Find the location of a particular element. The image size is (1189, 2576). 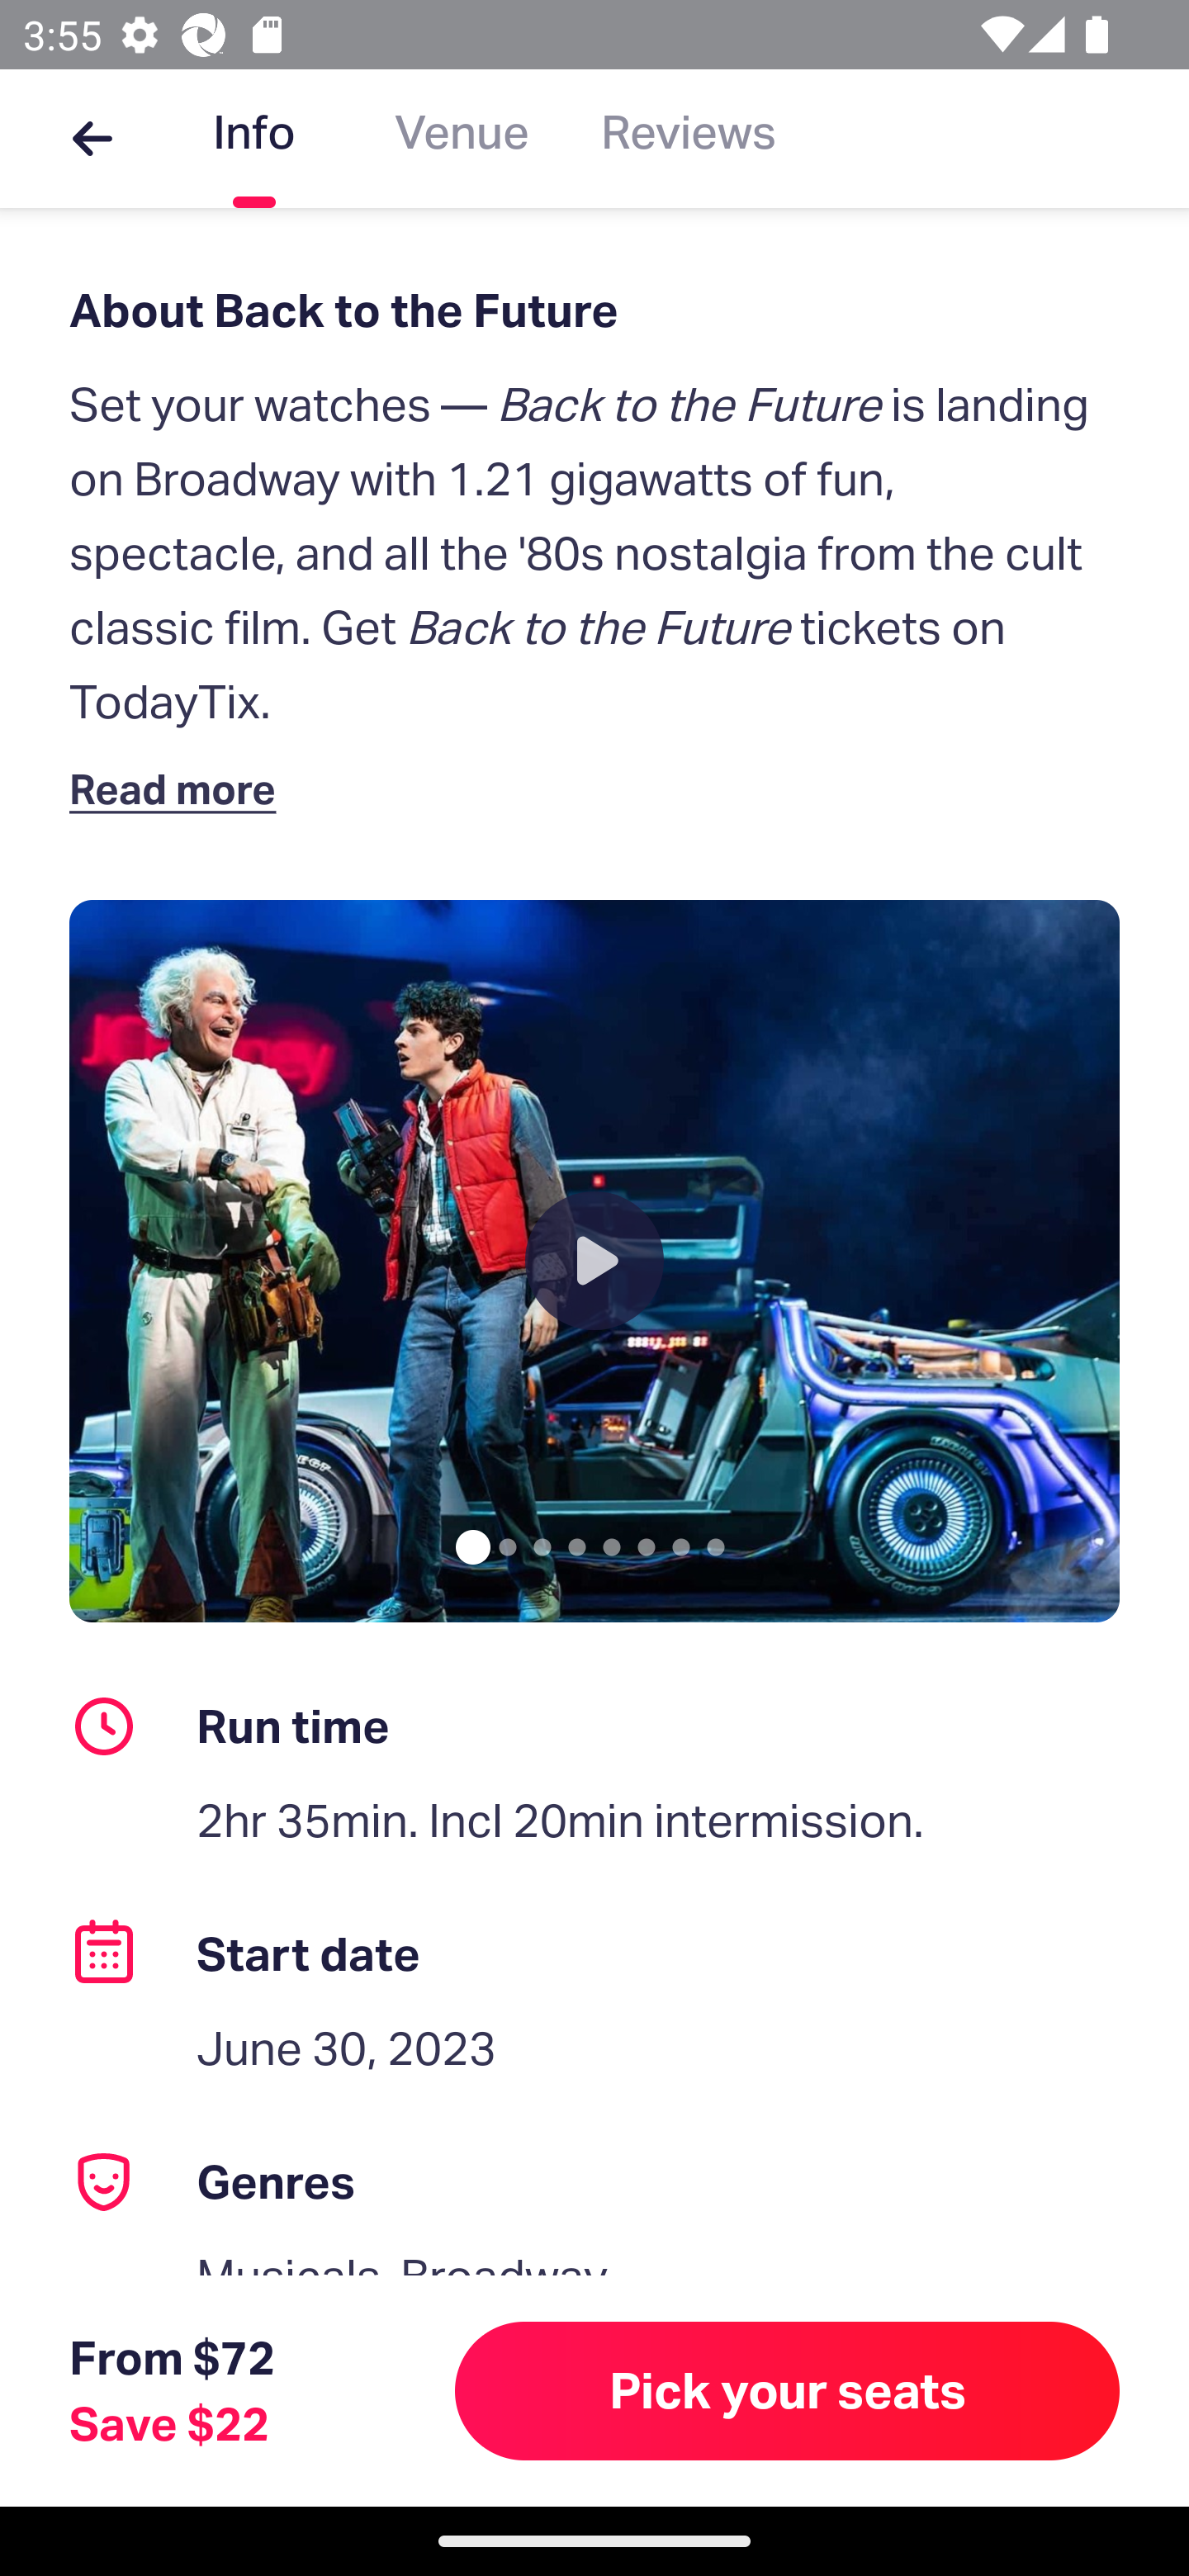

Venue is located at coordinates (462, 139).